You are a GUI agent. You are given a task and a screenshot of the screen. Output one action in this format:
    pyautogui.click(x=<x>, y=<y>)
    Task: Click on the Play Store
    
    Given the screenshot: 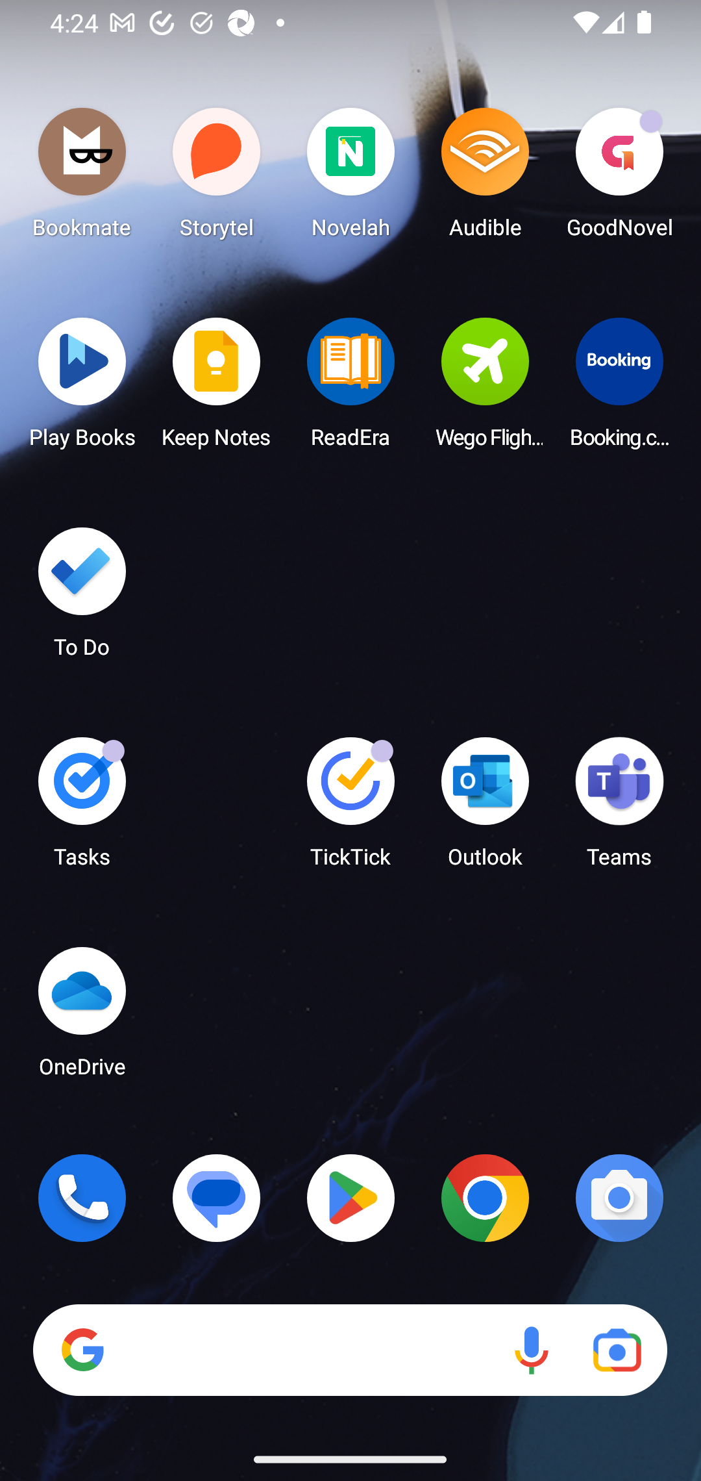 What is the action you would take?
    pyautogui.click(x=350, y=1198)
    